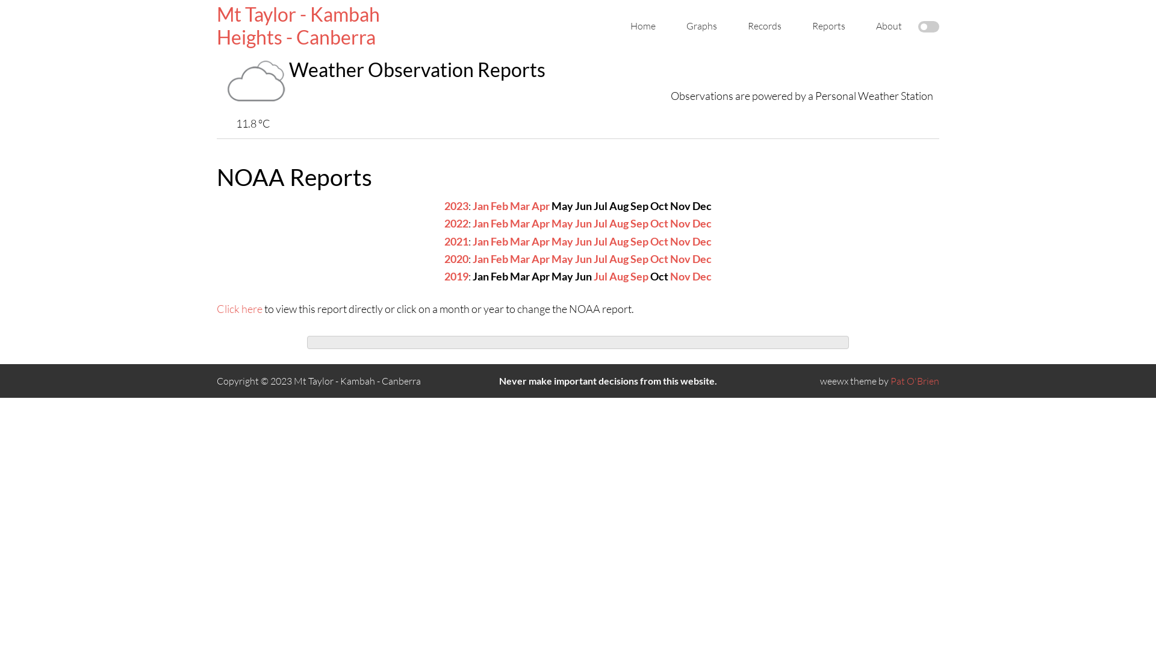  I want to click on Feb, so click(500, 259).